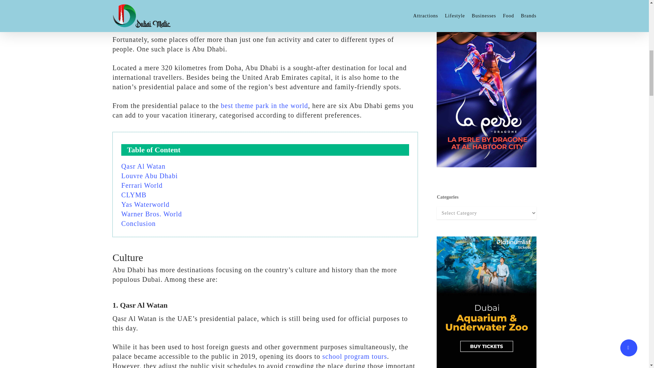  What do you see at coordinates (264, 106) in the screenshot?
I see `best theme park in the world` at bounding box center [264, 106].